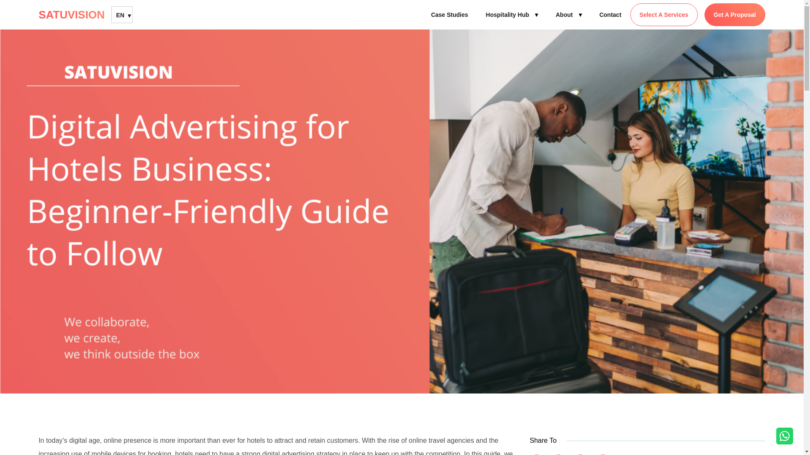  Describe the element at coordinates (610, 14) in the screenshot. I see `Contact` at that location.